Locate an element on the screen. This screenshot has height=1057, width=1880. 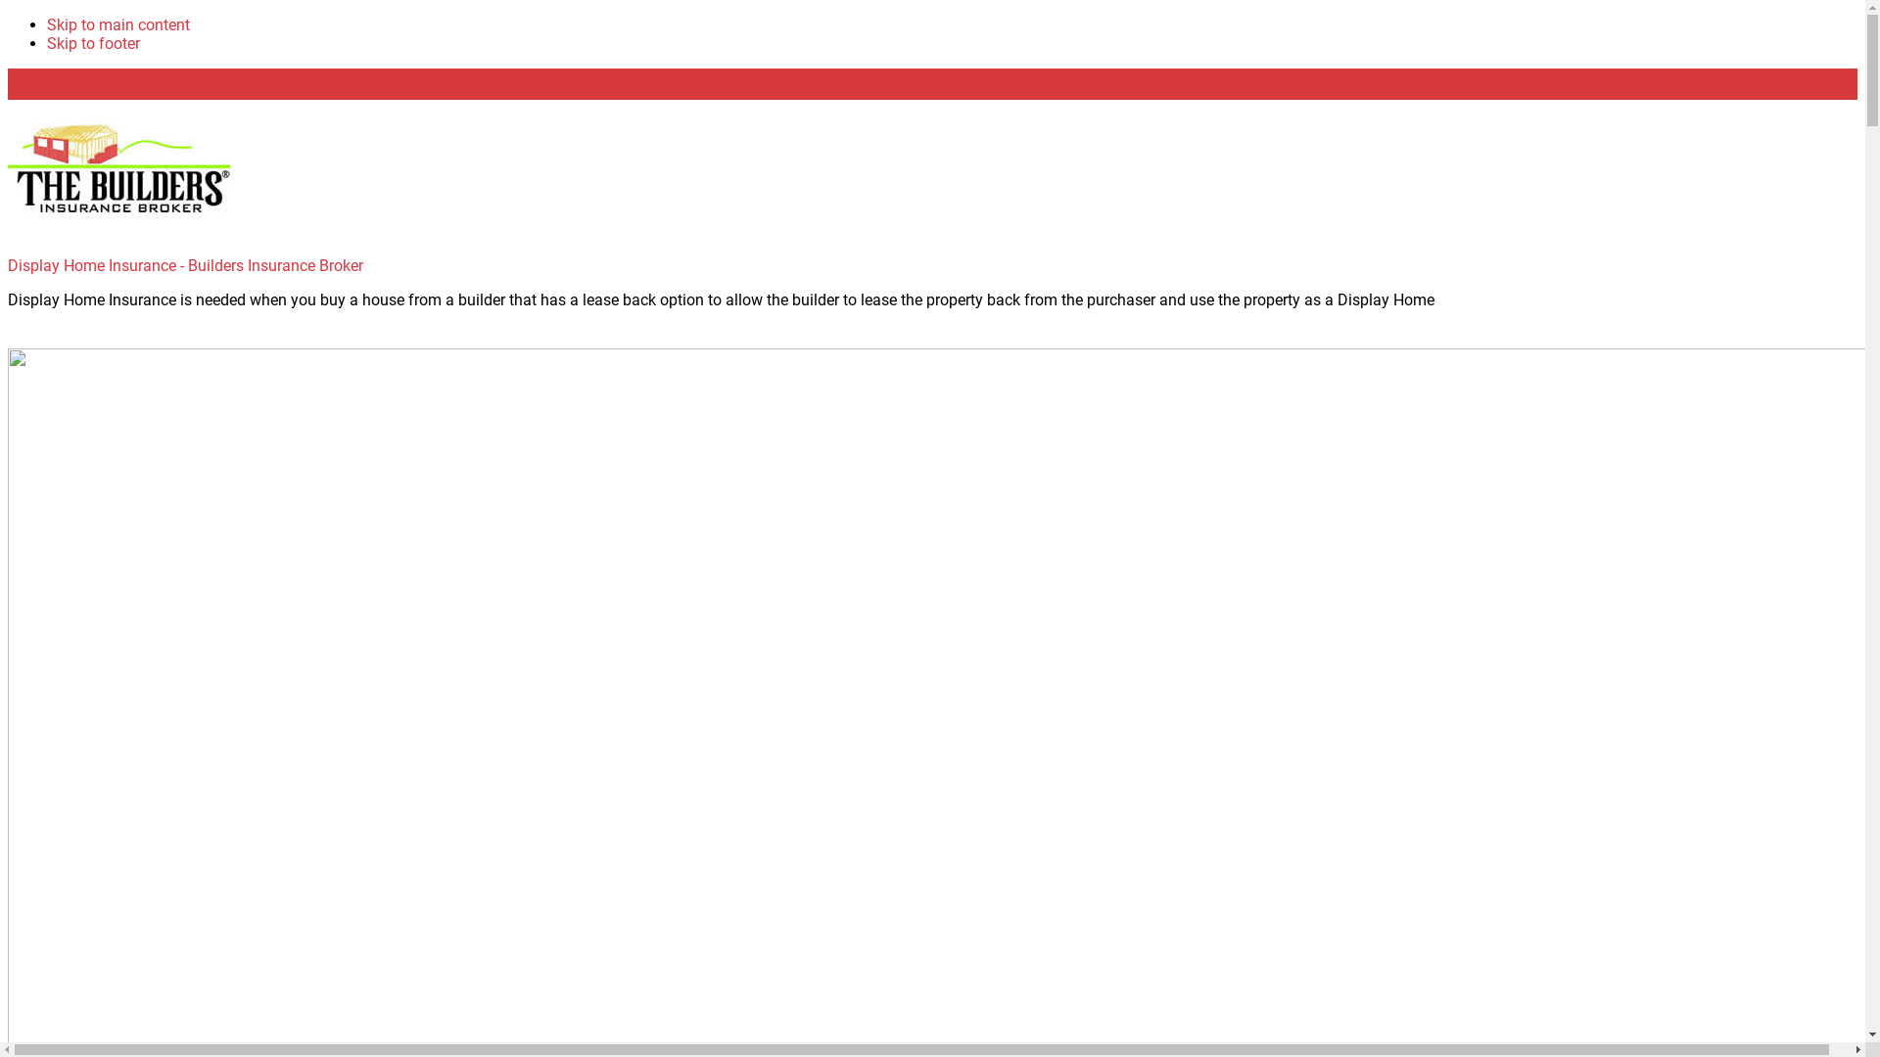
Display Home Insurance - Builders Insurance Broker is located at coordinates (186, 266).